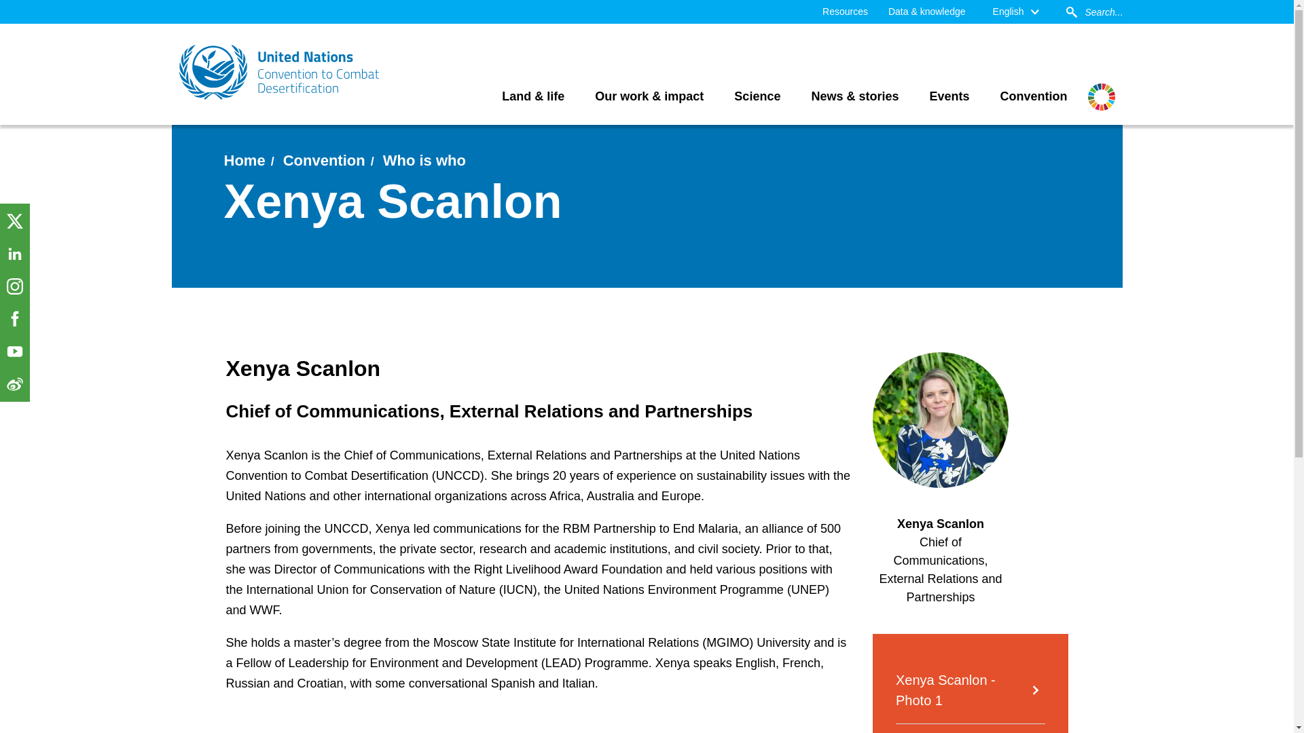 Image resolution: width=1304 pixels, height=733 pixels. Describe the element at coordinates (1034, 97) in the screenshot. I see `Convention` at that location.